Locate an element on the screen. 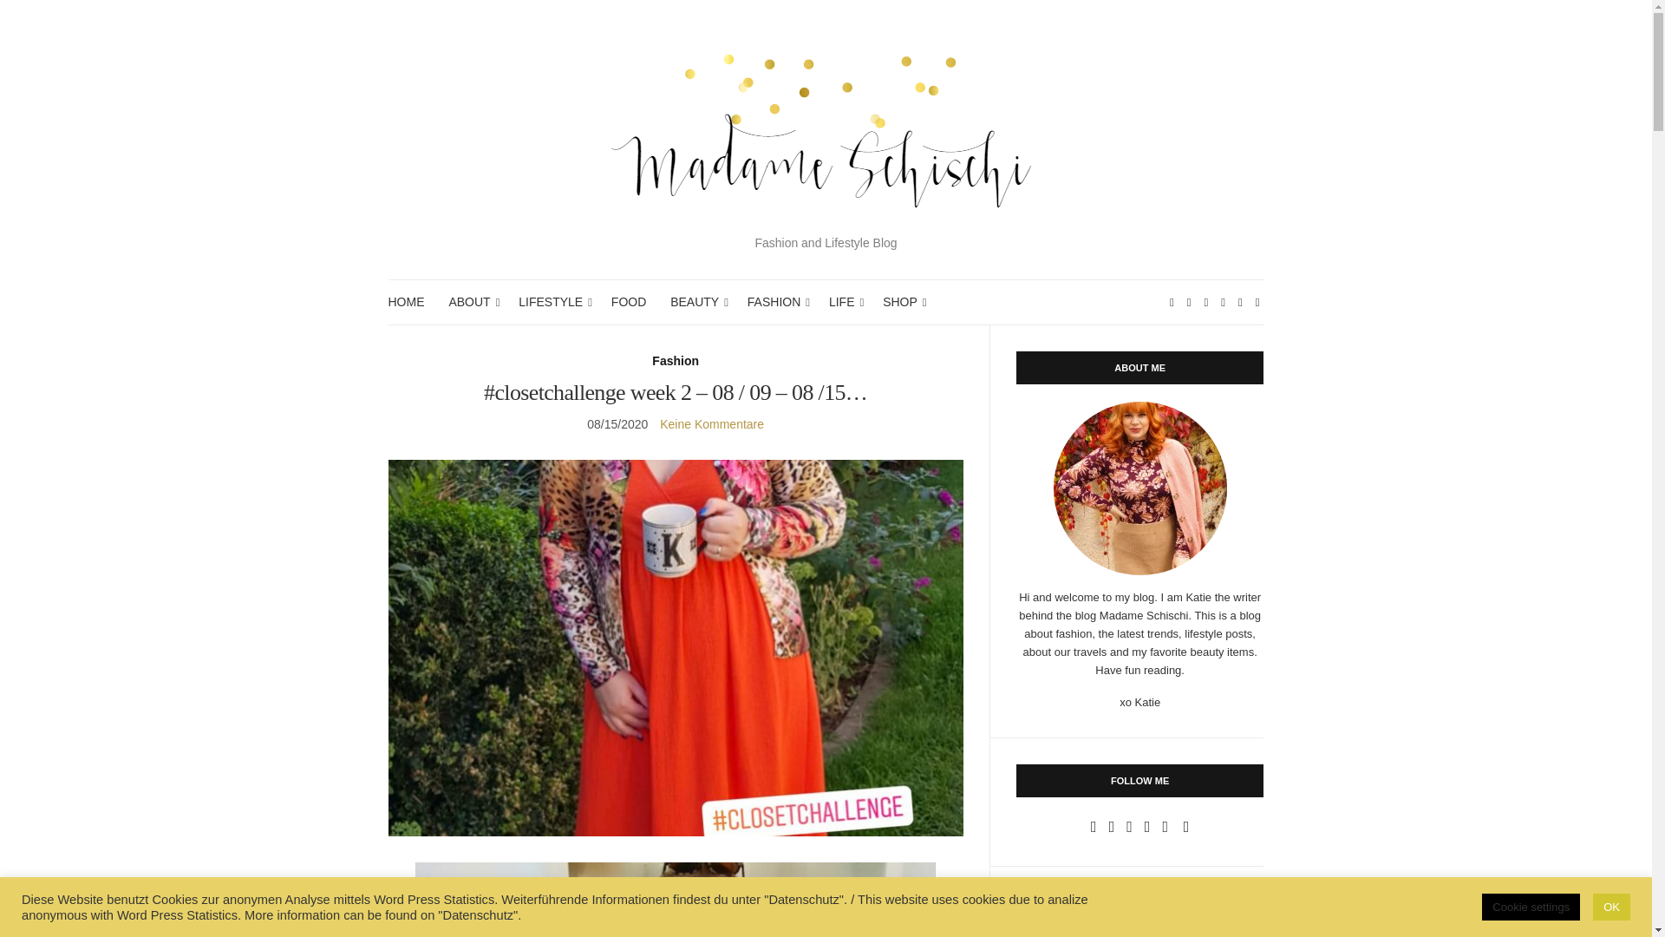 This screenshot has width=1665, height=937. LIFESTYLE is located at coordinates (552, 302).